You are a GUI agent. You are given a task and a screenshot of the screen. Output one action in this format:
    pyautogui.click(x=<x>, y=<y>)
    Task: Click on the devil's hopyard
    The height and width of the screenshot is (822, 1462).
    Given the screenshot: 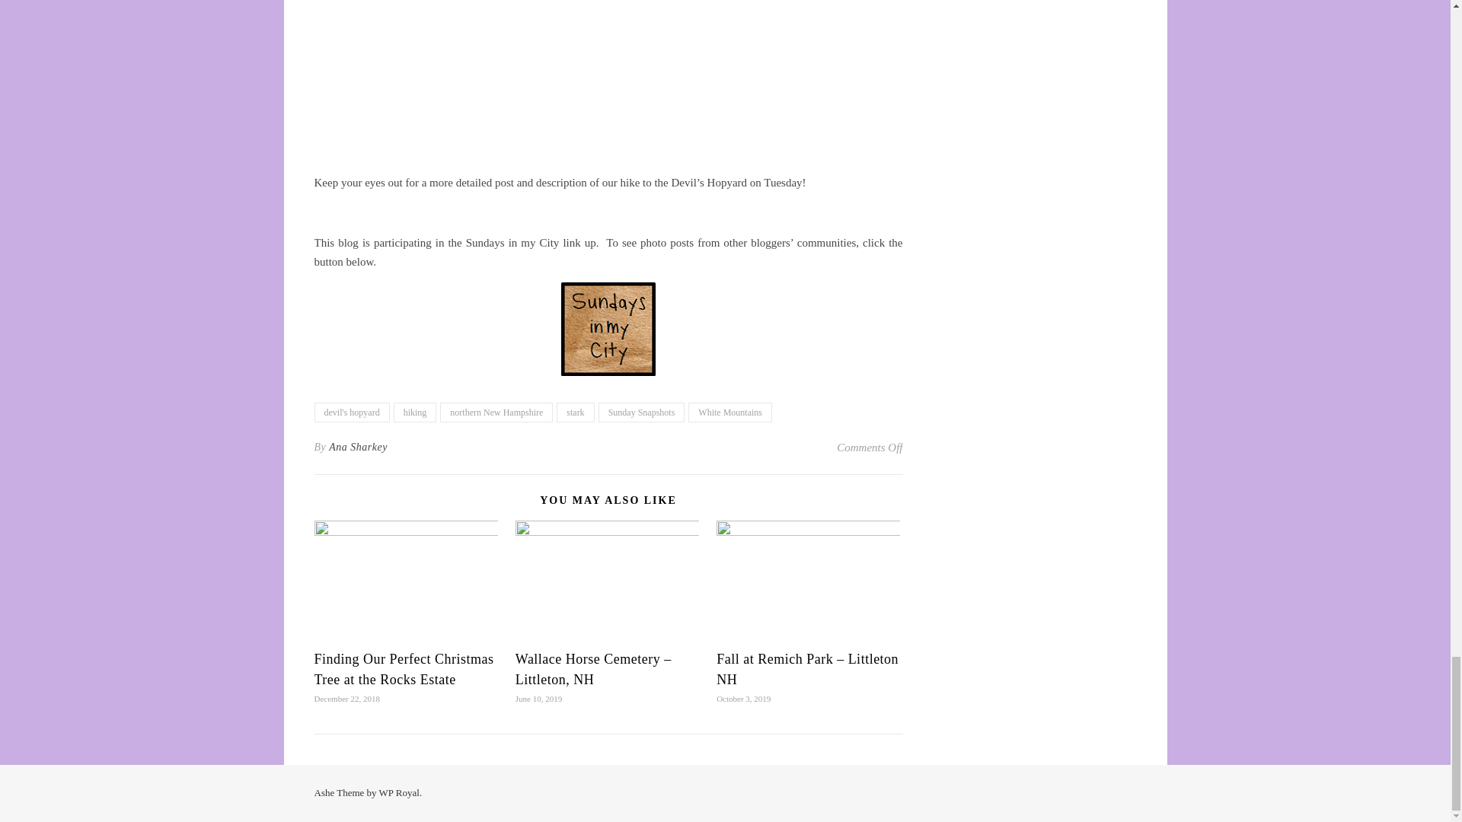 What is the action you would take?
    pyautogui.click(x=351, y=413)
    